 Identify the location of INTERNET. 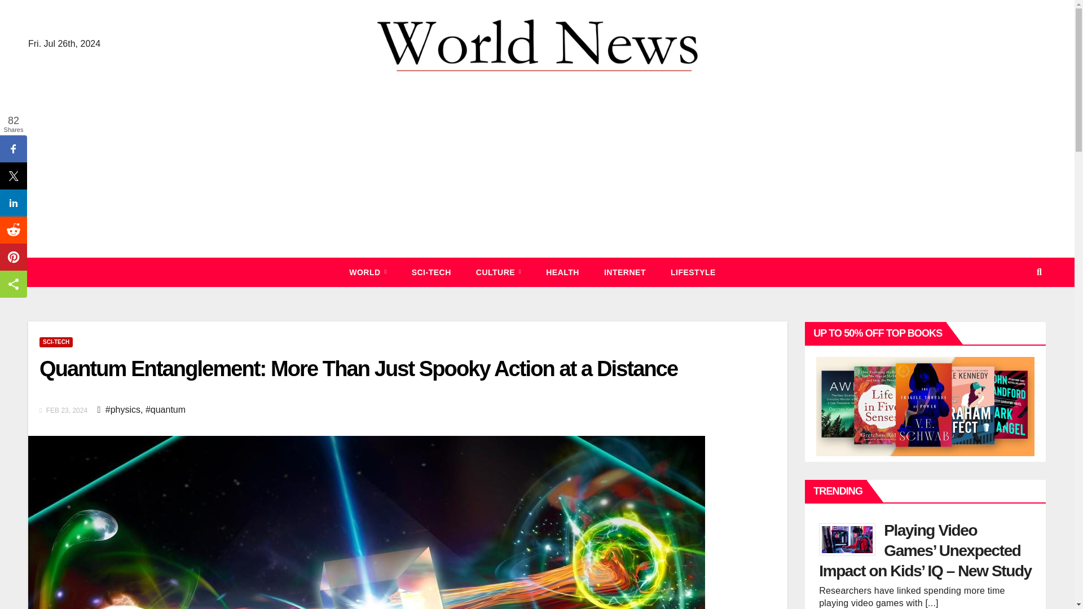
(625, 272).